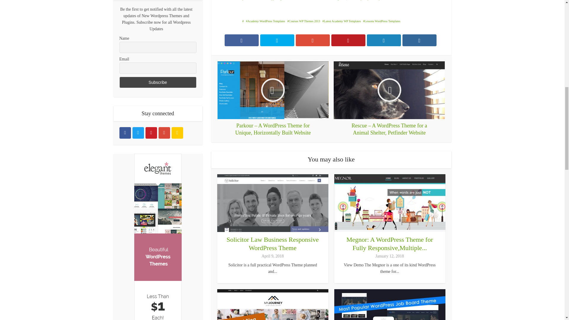  What do you see at coordinates (177, 133) in the screenshot?
I see `feedburner` at bounding box center [177, 133].